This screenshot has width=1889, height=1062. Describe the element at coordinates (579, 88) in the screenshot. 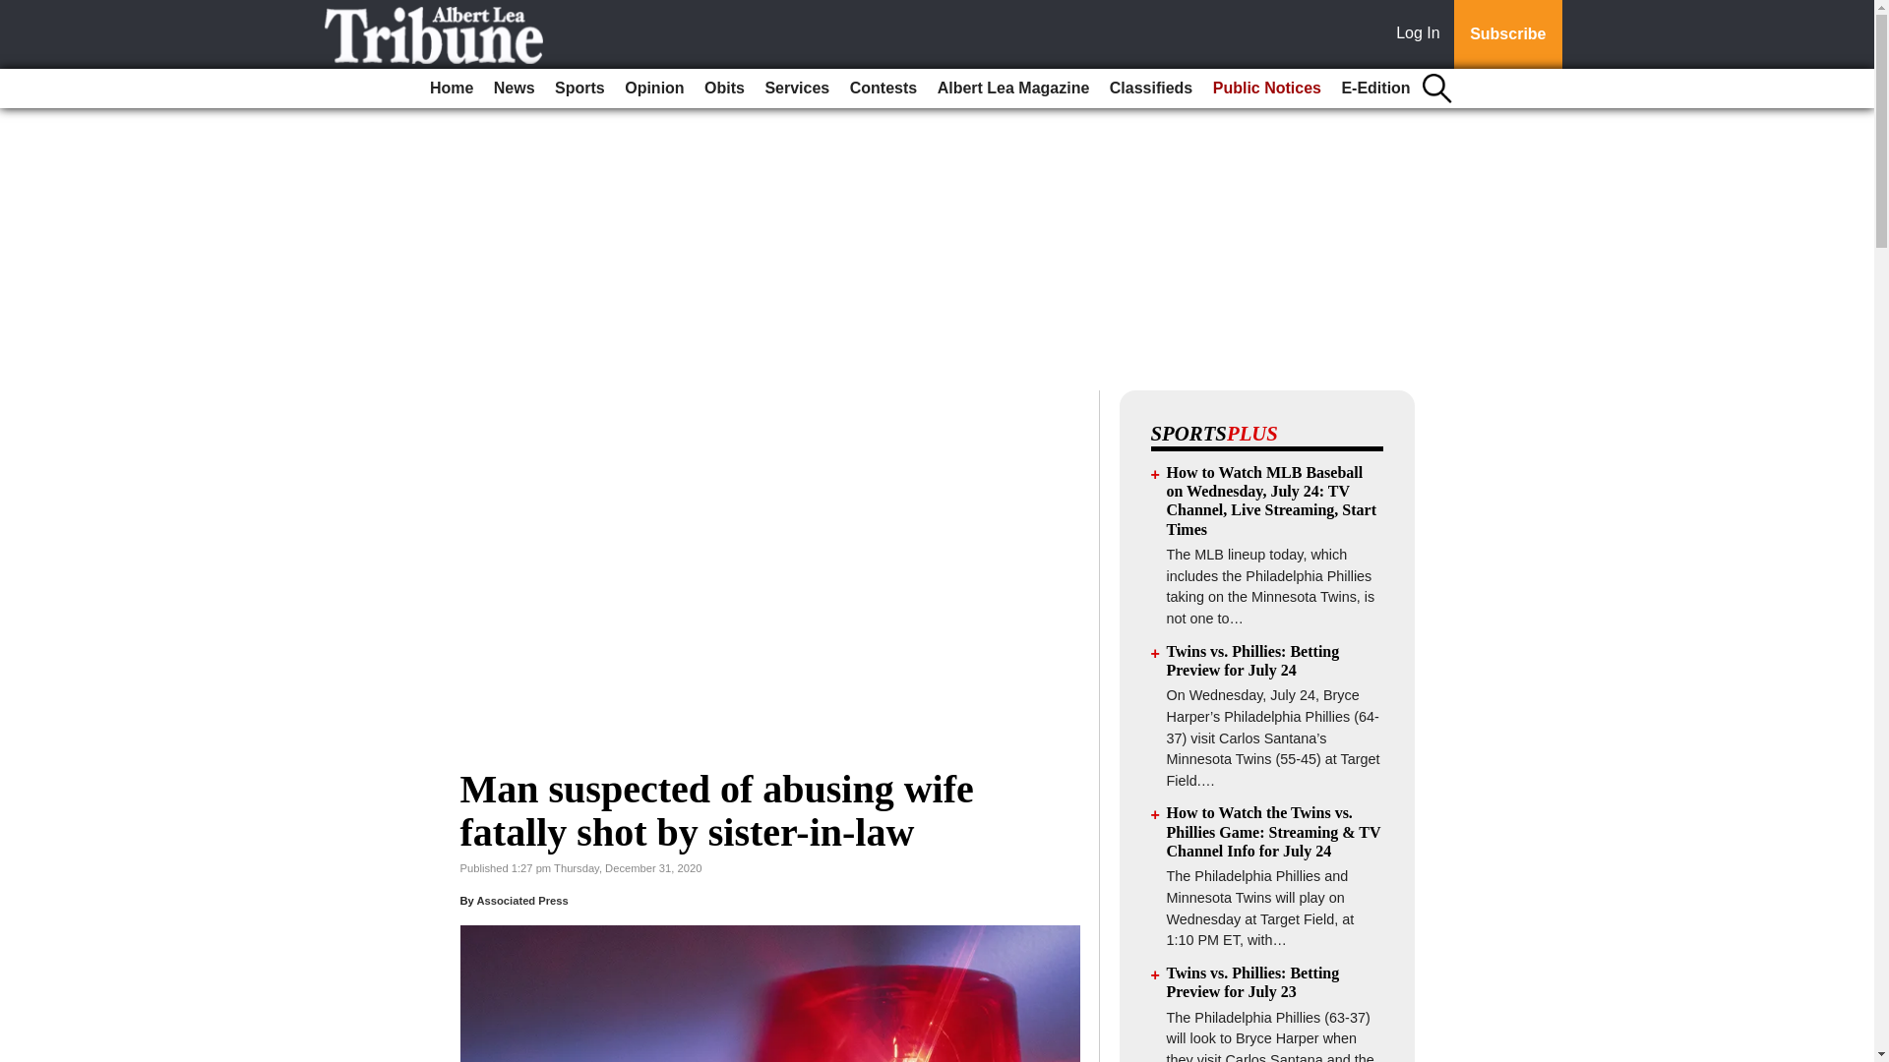

I see `Sports` at that location.